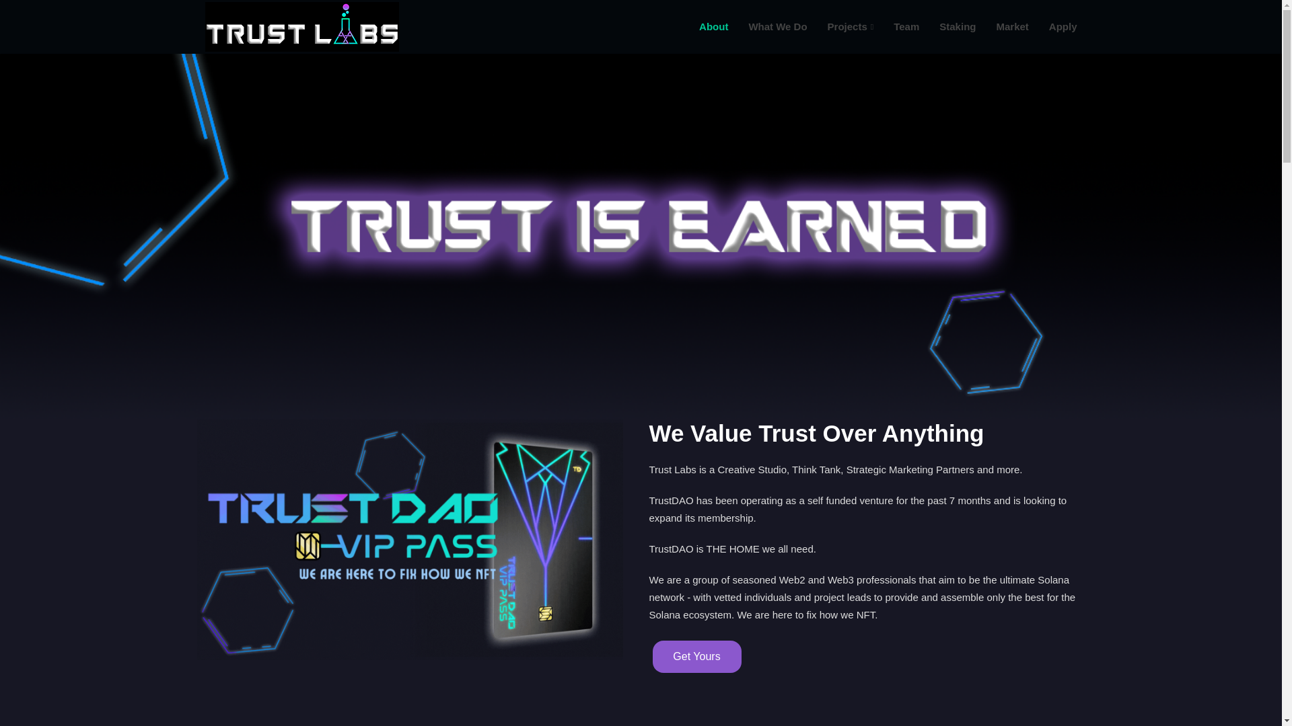  Describe the element at coordinates (1052, 27) in the screenshot. I see `Apply` at that location.